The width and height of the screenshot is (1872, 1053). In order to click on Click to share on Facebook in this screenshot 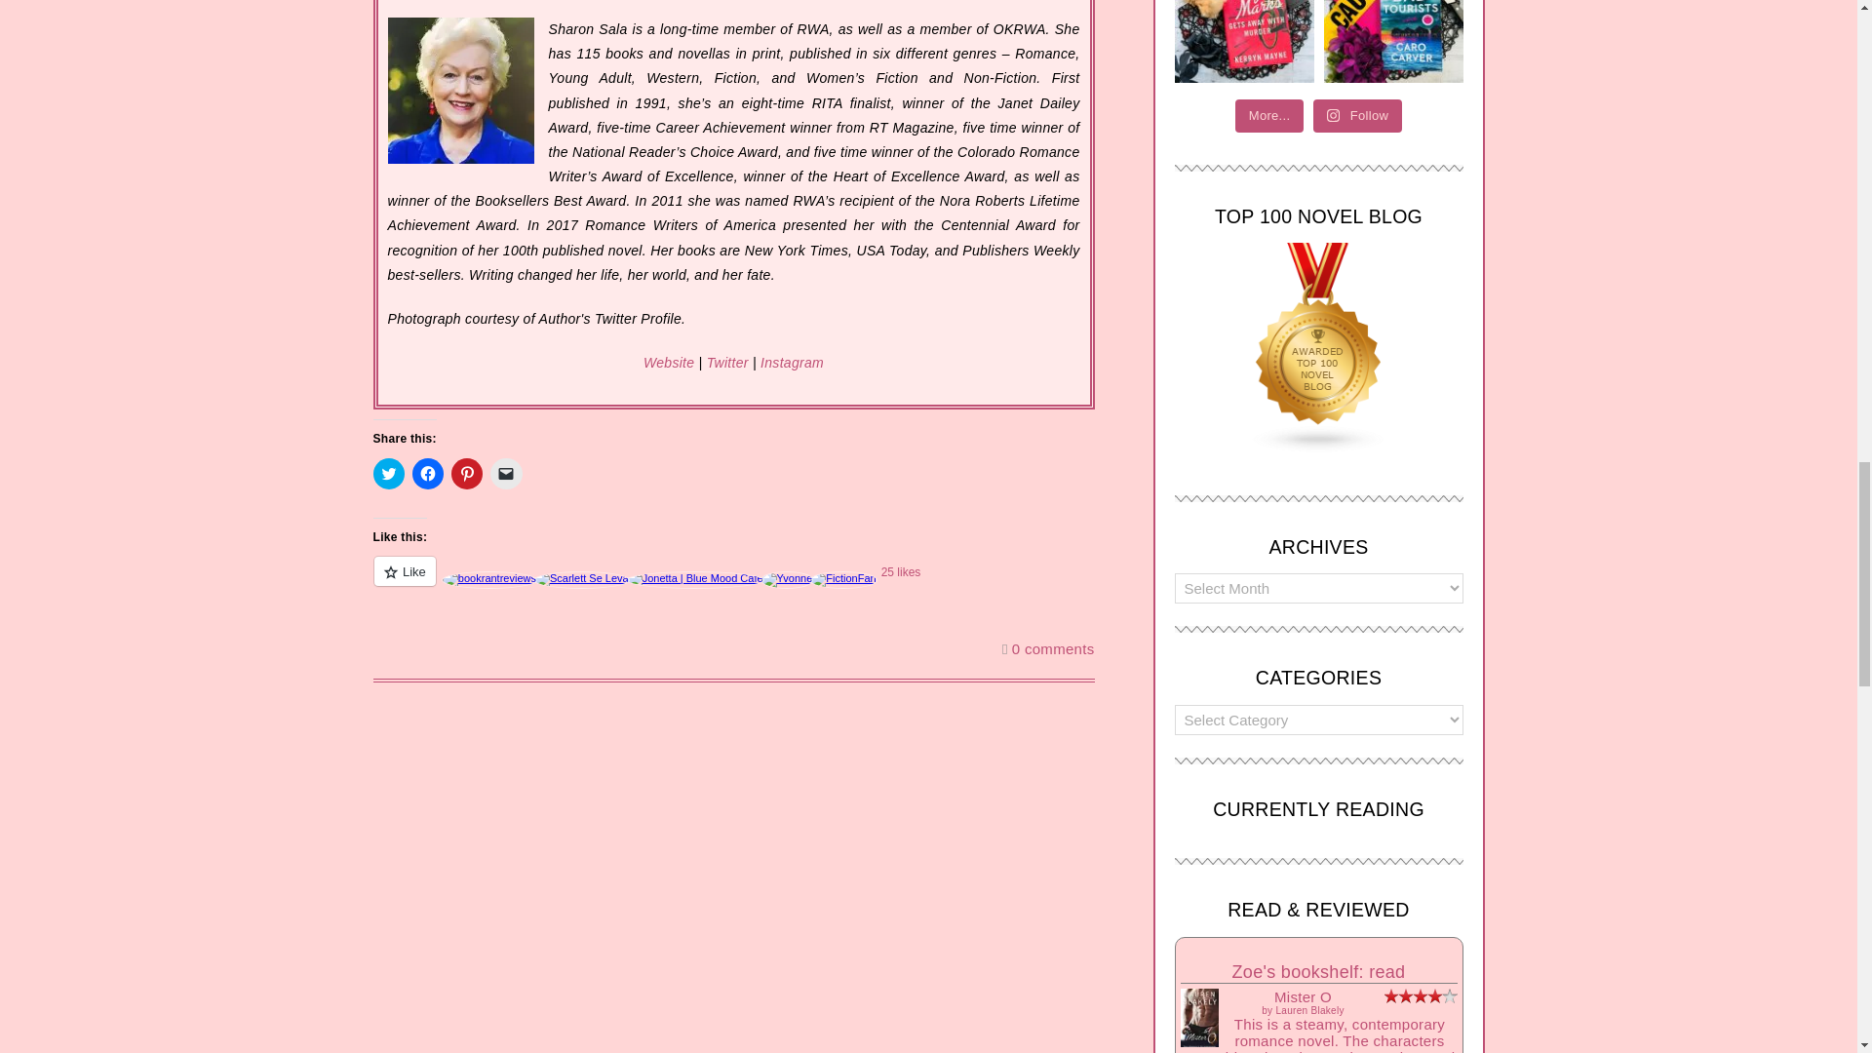, I will do `click(427, 474)`.